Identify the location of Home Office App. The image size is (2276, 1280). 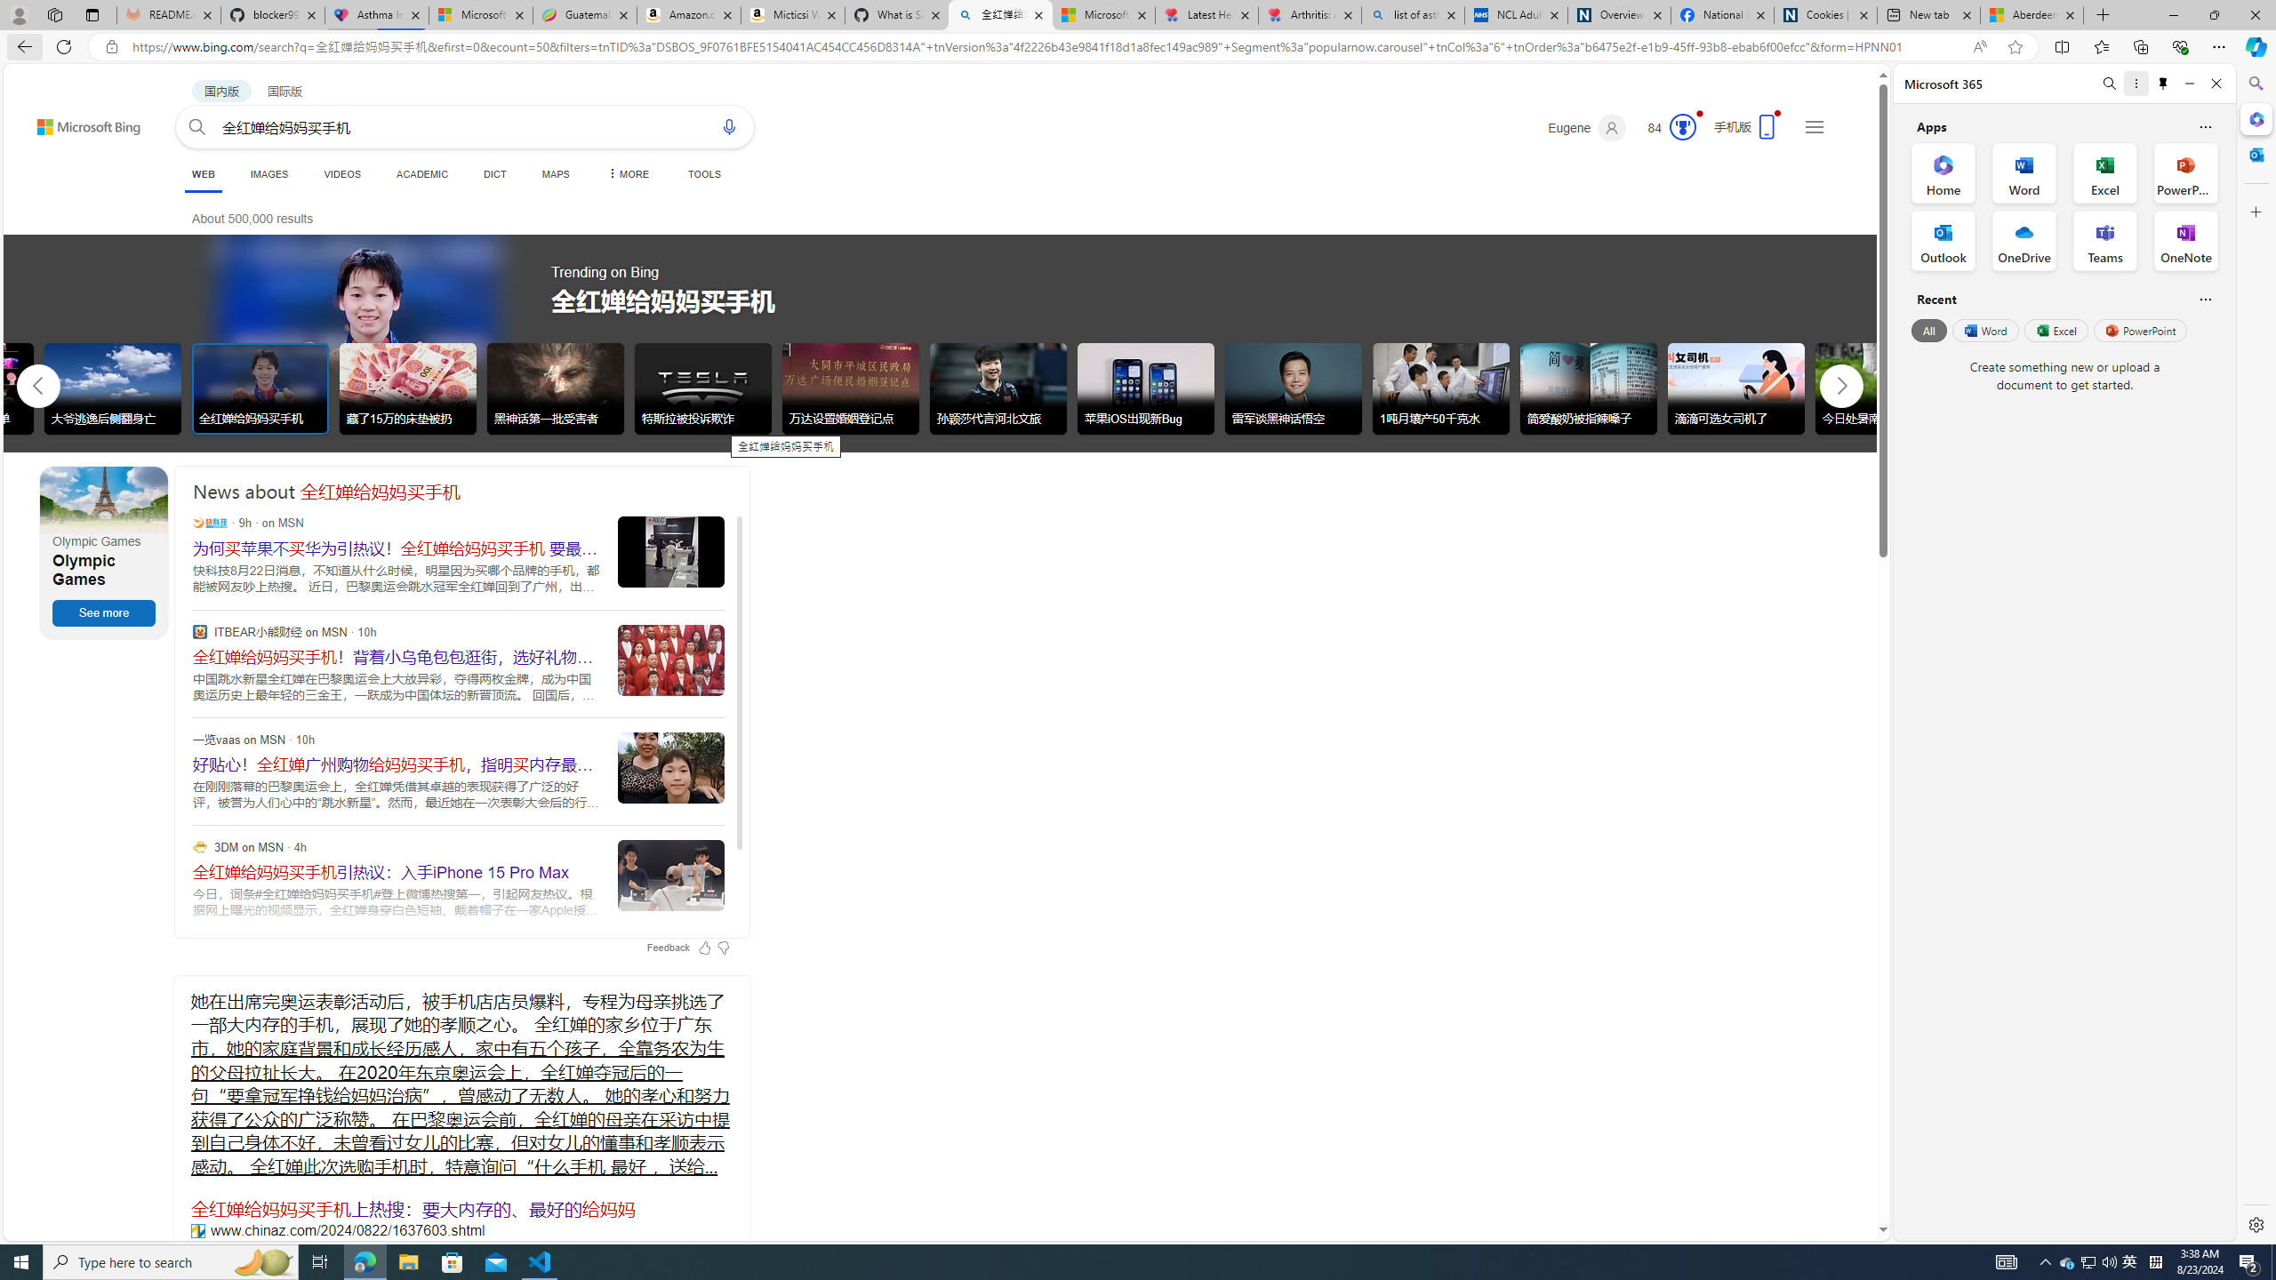
(1943, 172).